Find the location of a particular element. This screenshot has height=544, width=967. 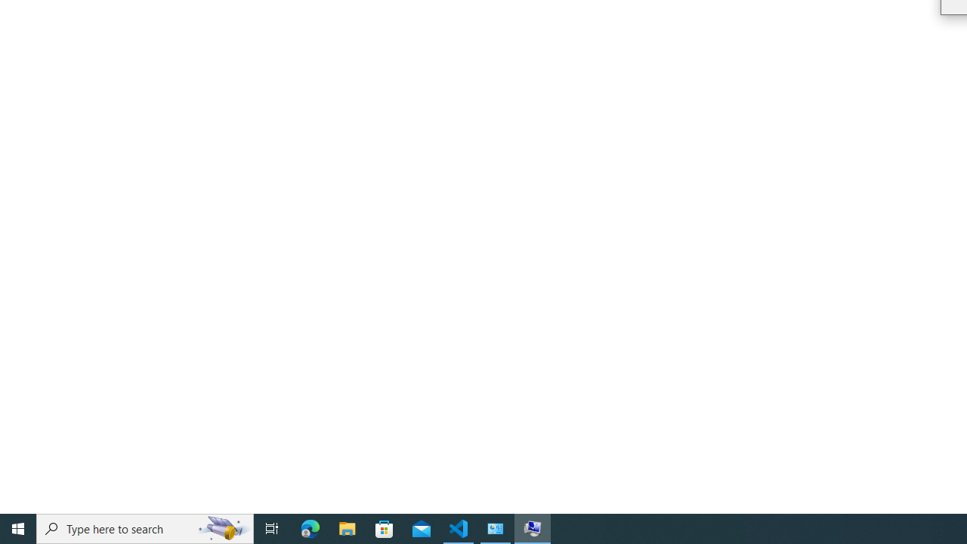

Task View is located at coordinates (272, 529).